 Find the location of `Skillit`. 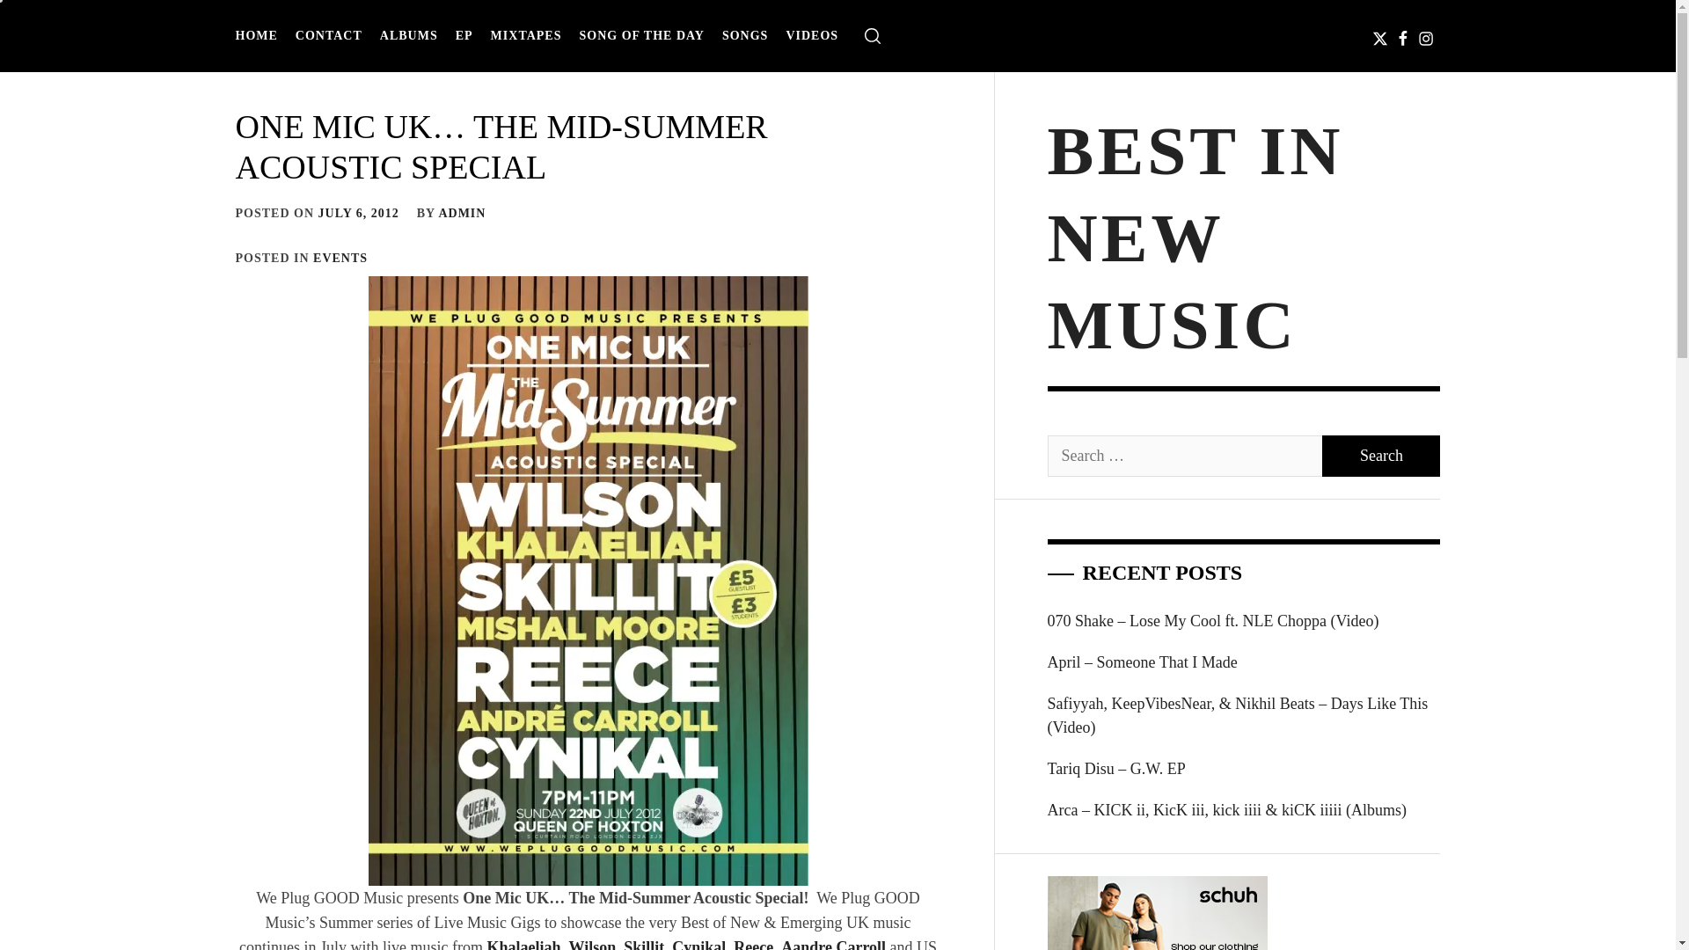

Skillit is located at coordinates (643, 945).